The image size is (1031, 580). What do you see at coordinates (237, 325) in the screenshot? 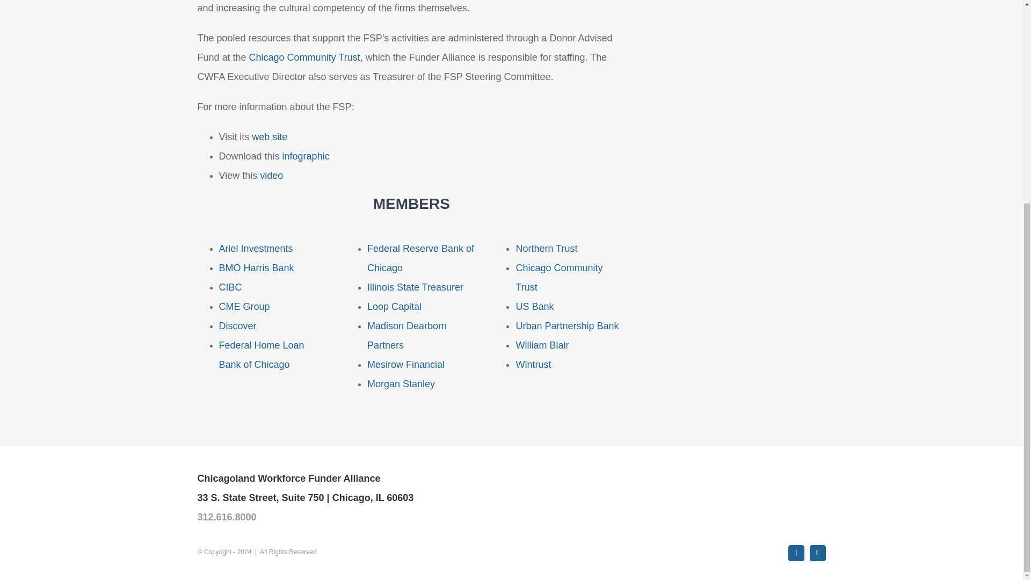
I see `Discover` at bounding box center [237, 325].